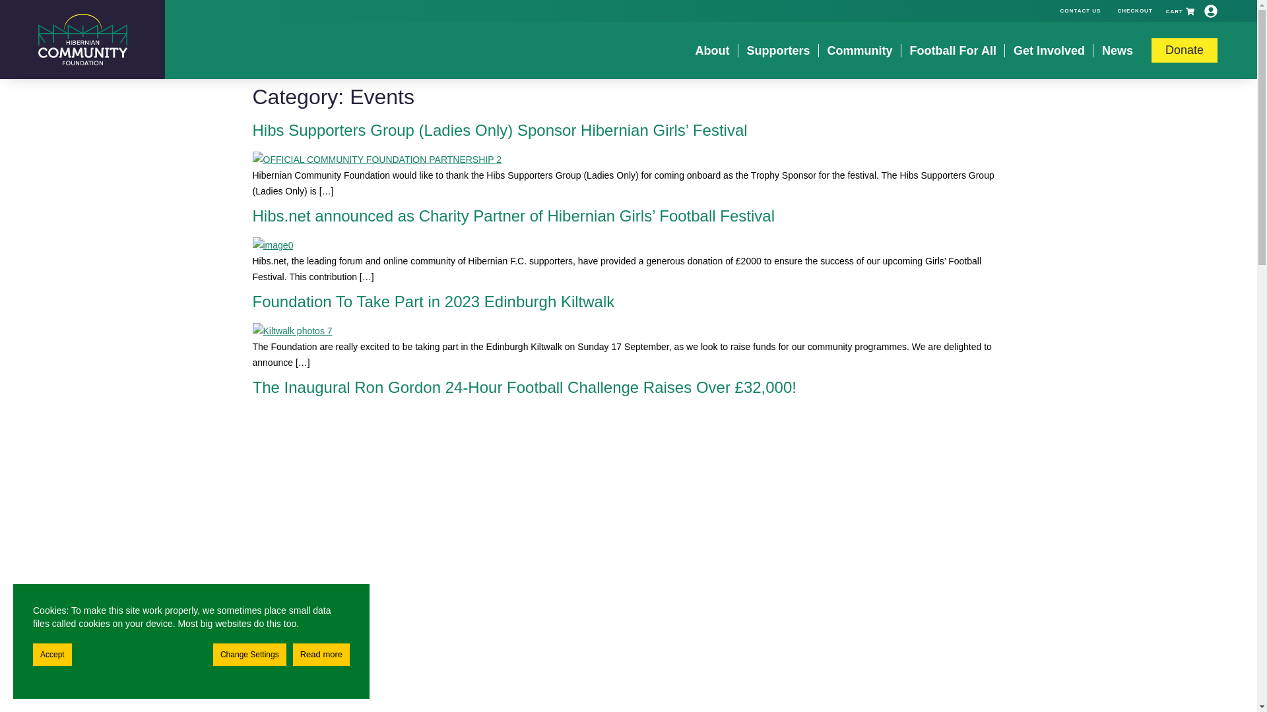  Describe the element at coordinates (713, 50) in the screenshot. I see `About` at that location.